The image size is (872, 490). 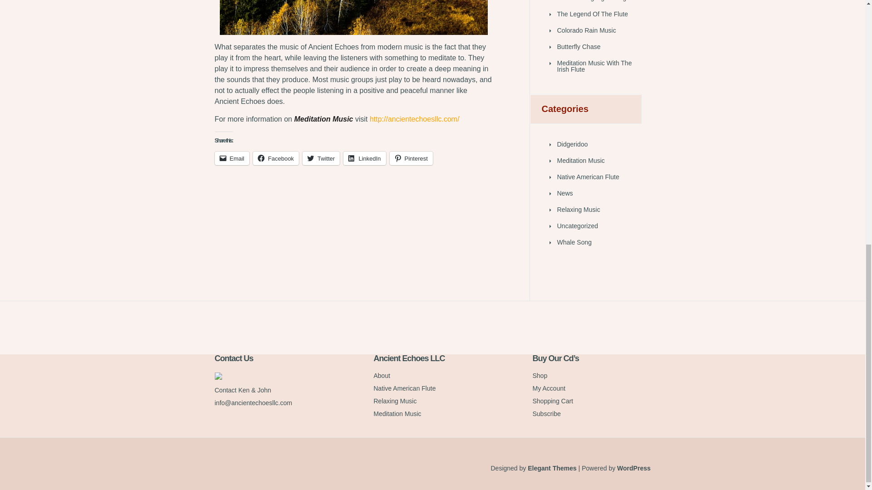 I want to click on Twitter, so click(x=321, y=158).